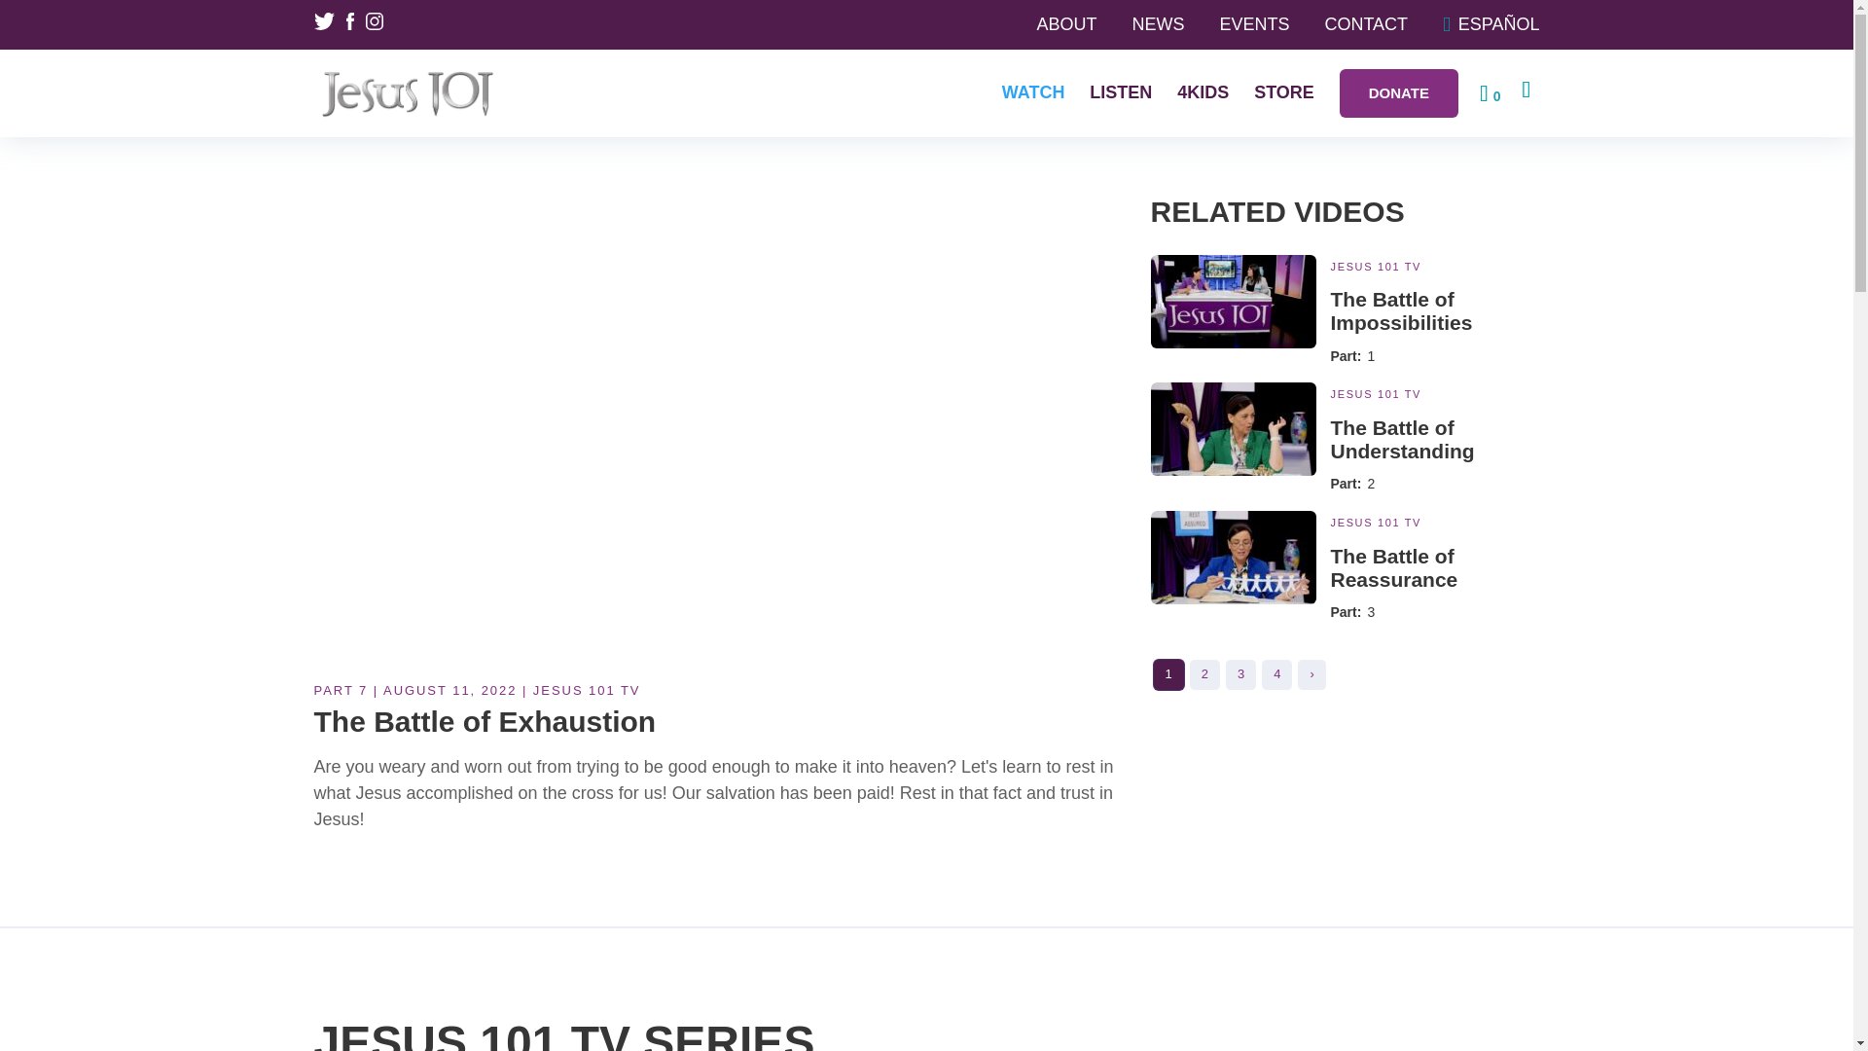  What do you see at coordinates (1033, 91) in the screenshot?
I see `WATCH` at bounding box center [1033, 91].